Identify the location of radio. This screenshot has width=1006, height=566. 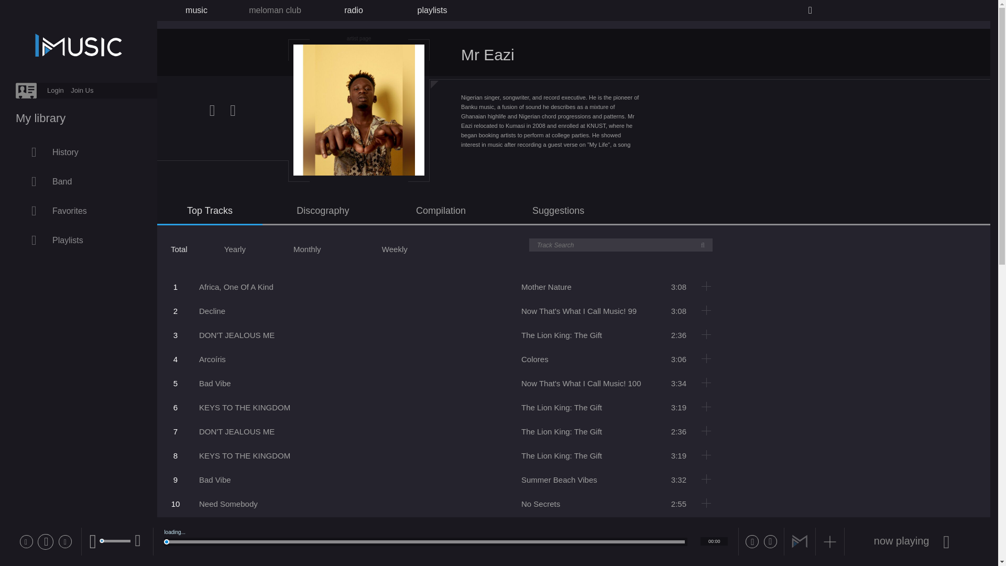
(353, 10).